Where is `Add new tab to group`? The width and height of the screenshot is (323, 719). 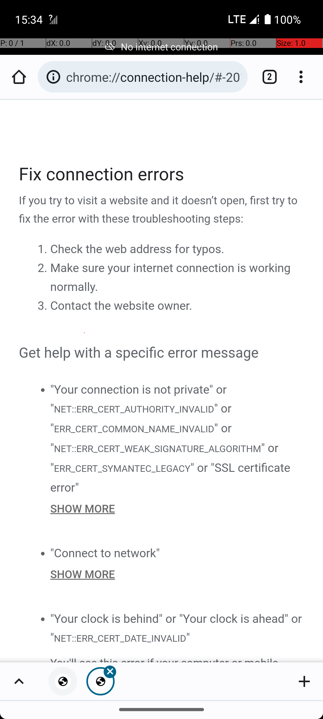 Add new tab to group is located at coordinates (304, 681).